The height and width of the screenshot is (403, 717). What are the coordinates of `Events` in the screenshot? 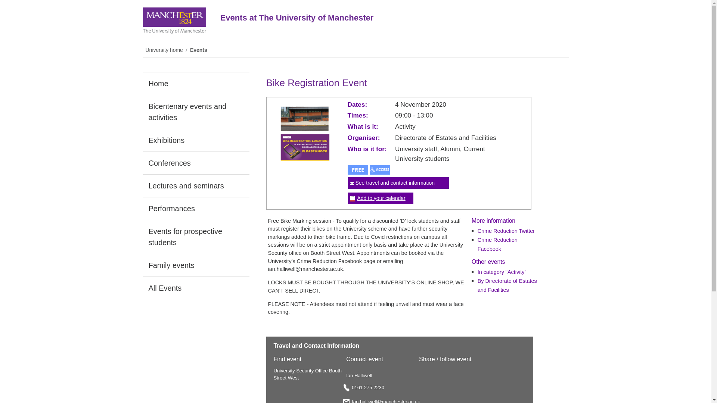 It's located at (199, 50).